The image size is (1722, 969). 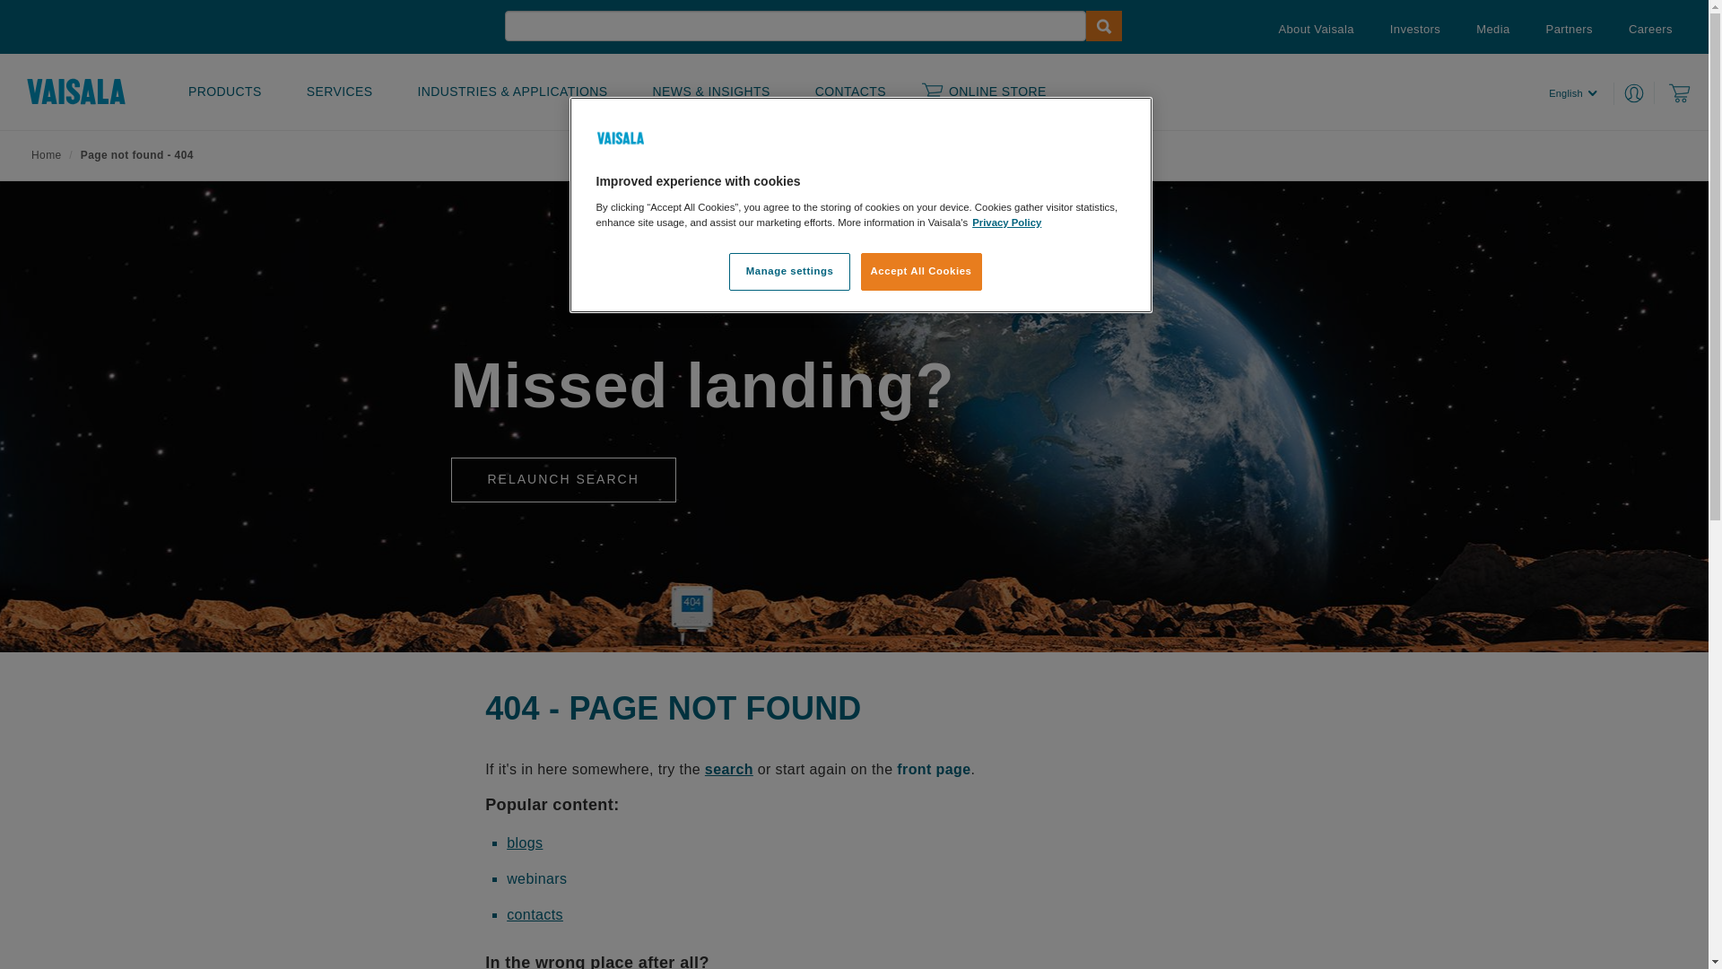 What do you see at coordinates (76, 92) in the screenshot?
I see `Home` at bounding box center [76, 92].